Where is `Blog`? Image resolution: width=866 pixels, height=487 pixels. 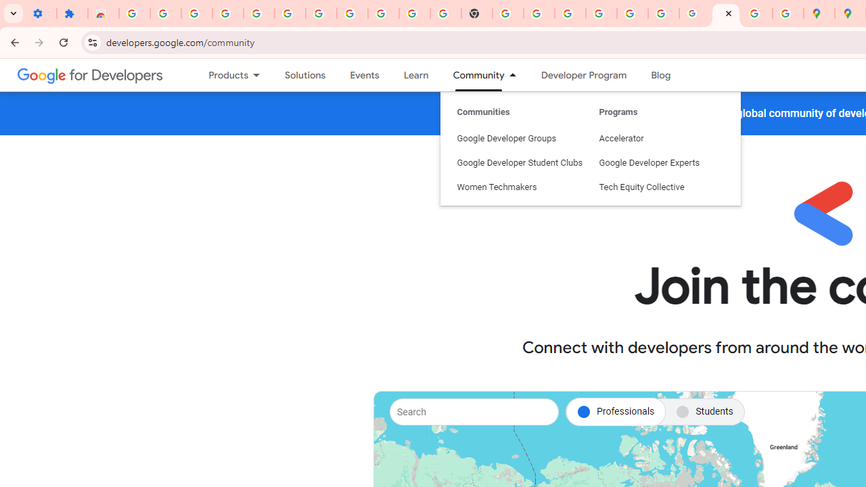 Blog is located at coordinates (660, 75).